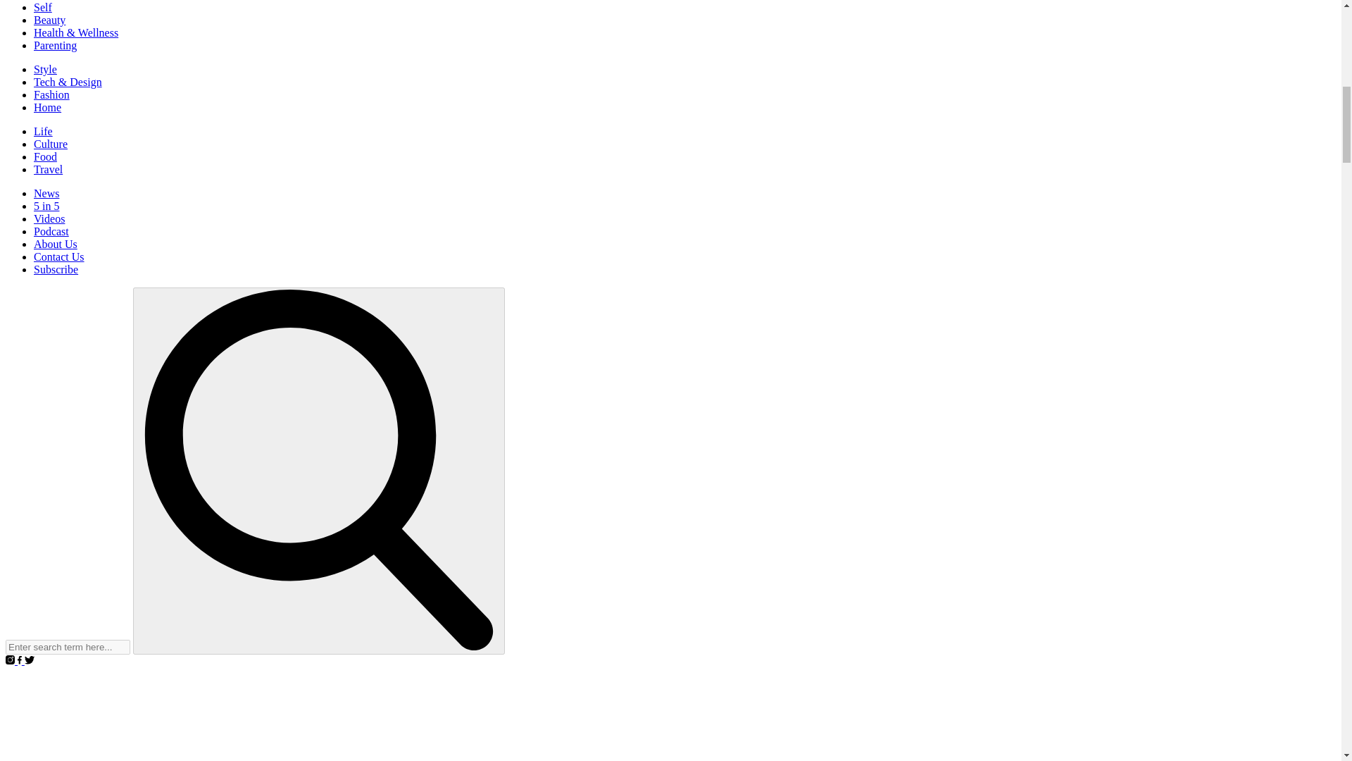  Describe the element at coordinates (55, 244) in the screenshot. I see `About Us` at that location.